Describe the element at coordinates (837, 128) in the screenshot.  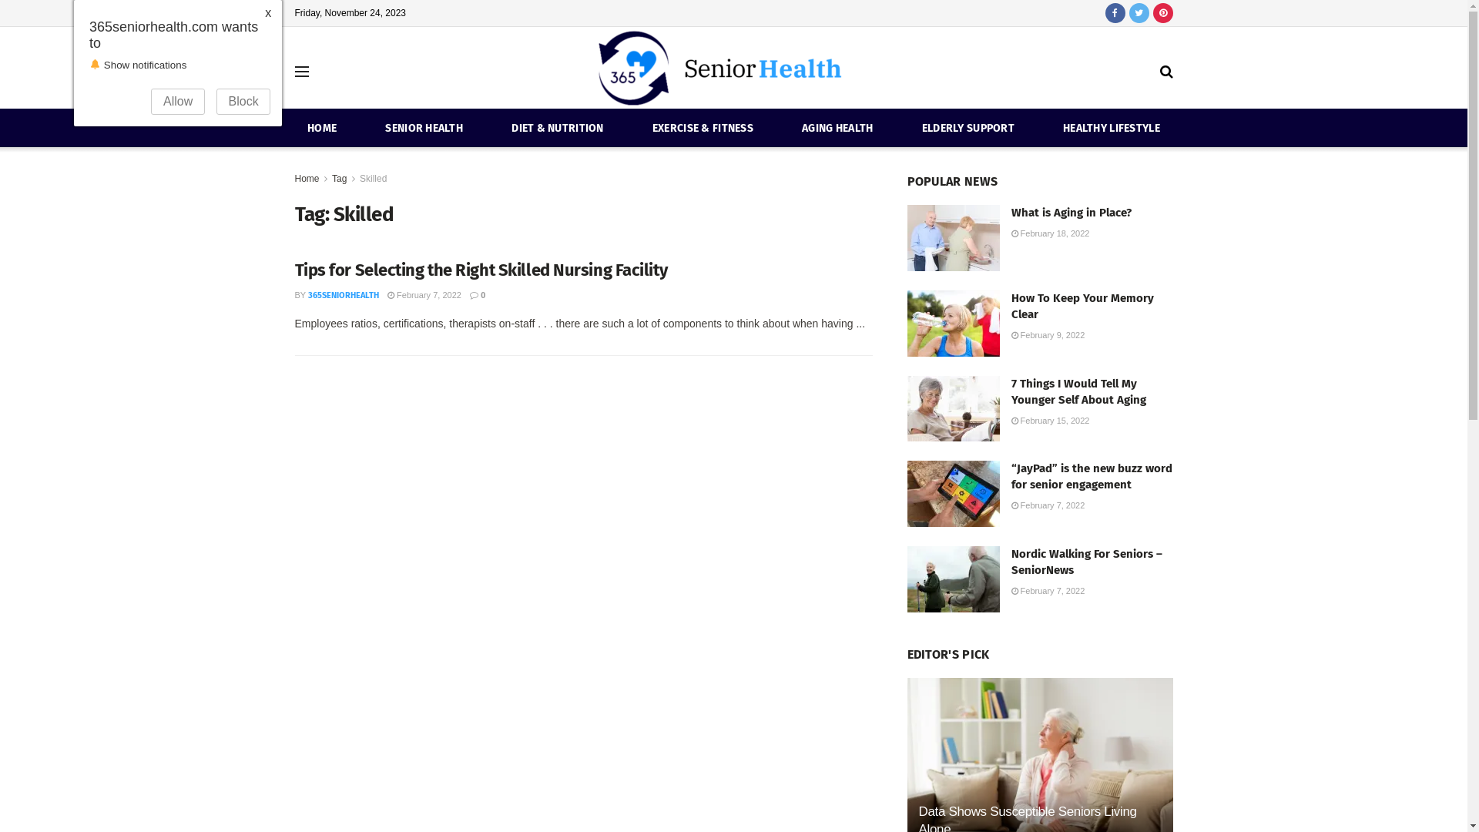
I see `AGING HEALTH` at that location.